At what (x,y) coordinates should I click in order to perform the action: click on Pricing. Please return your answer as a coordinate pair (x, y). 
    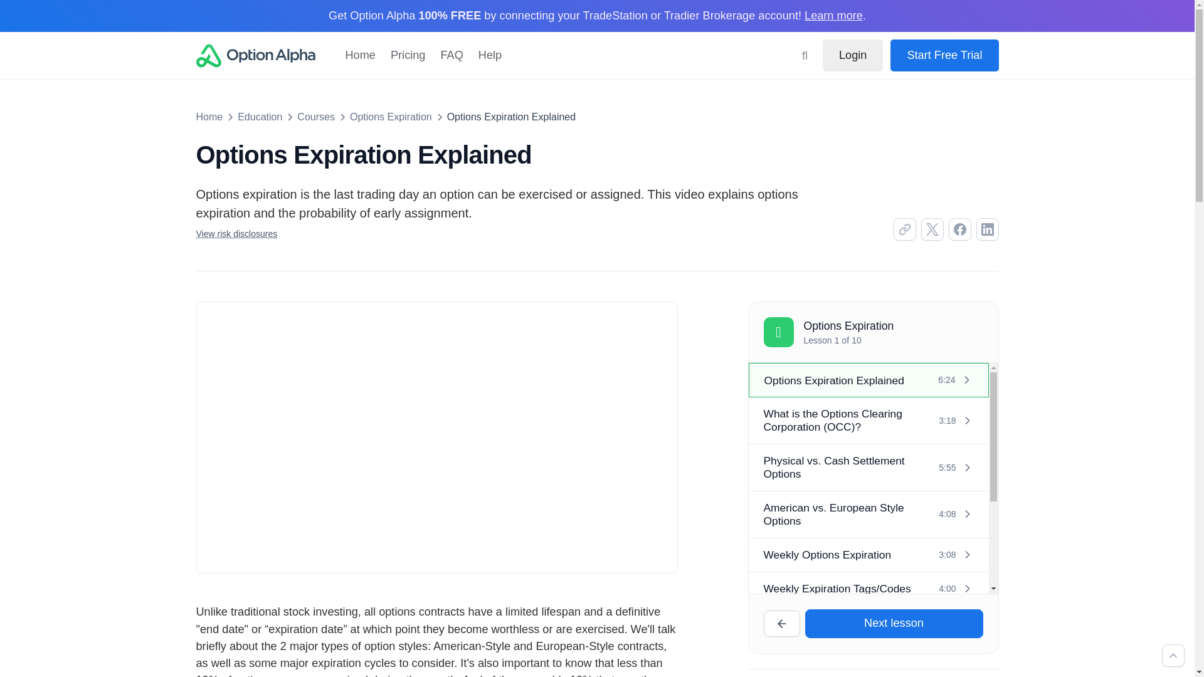
    Looking at the image, I should click on (408, 55).